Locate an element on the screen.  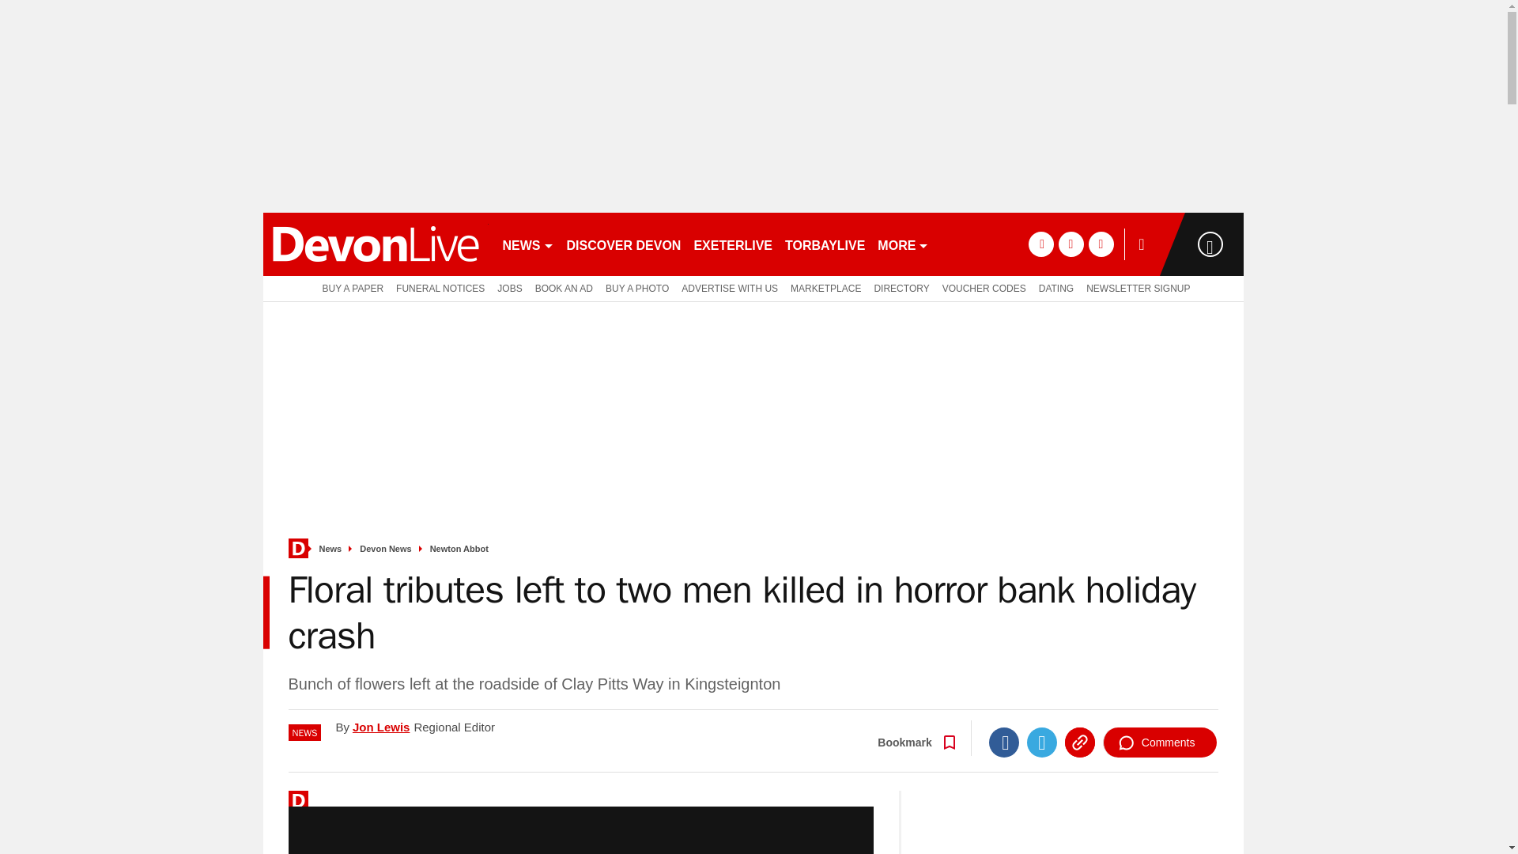
TORBAYLIVE is located at coordinates (825, 244).